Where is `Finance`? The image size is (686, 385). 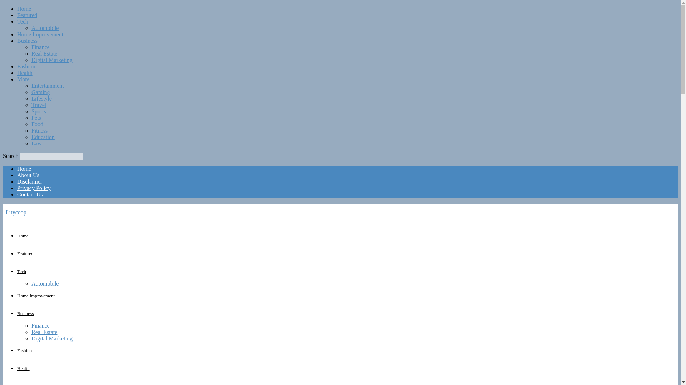 Finance is located at coordinates (40, 47).